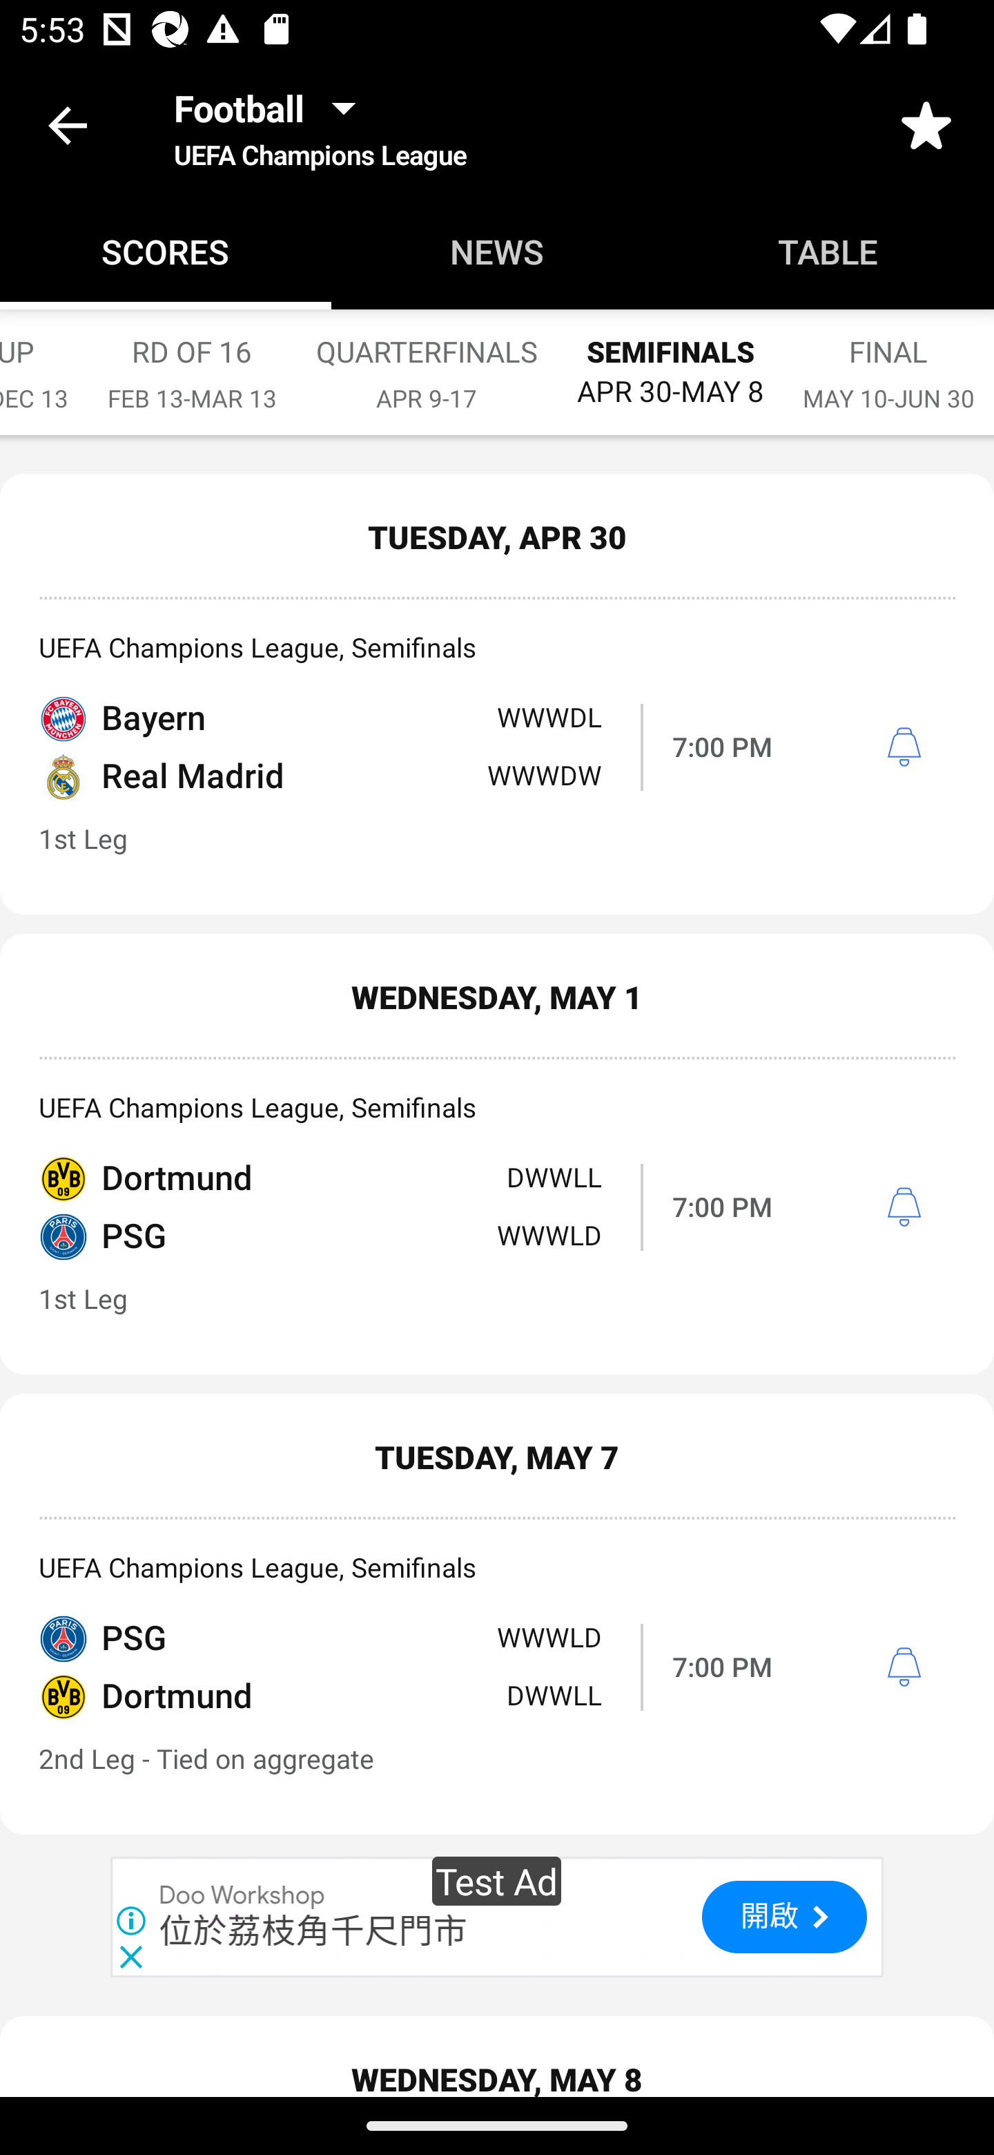 This screenshot has height=2155, width=994. Describe the element at coordinates (828, 251) in the screenshot. I see `Table TABLE` at that location.